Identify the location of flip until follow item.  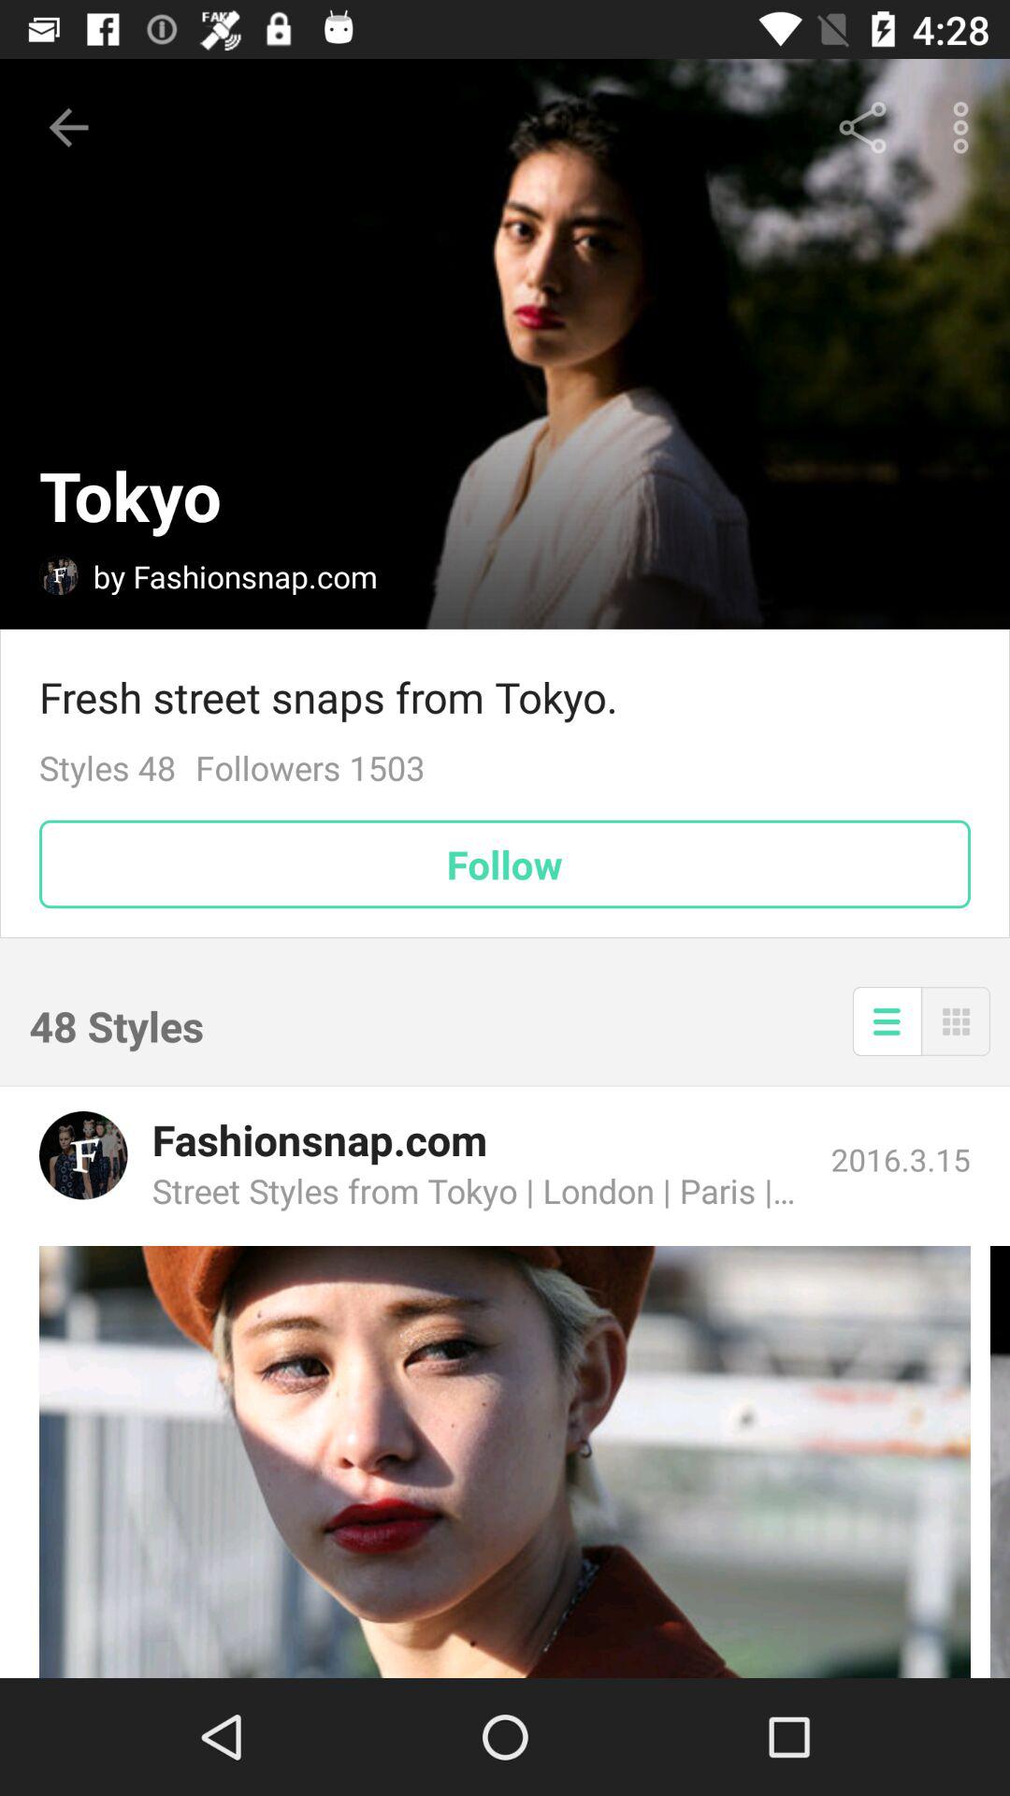
(505, 864).